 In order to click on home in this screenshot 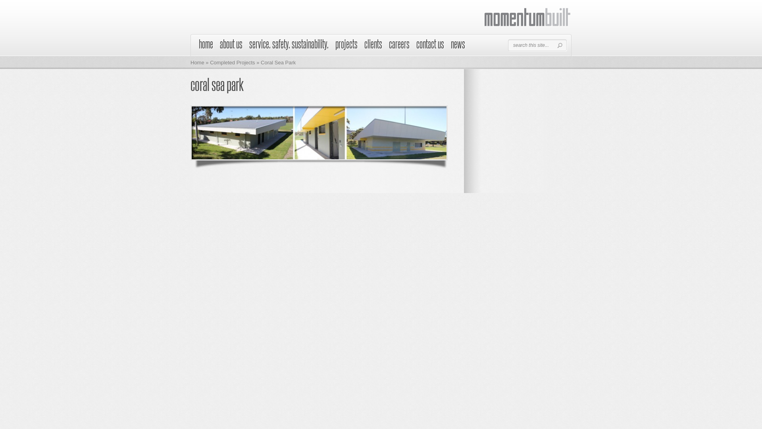, I will do `click(206, 47)`.